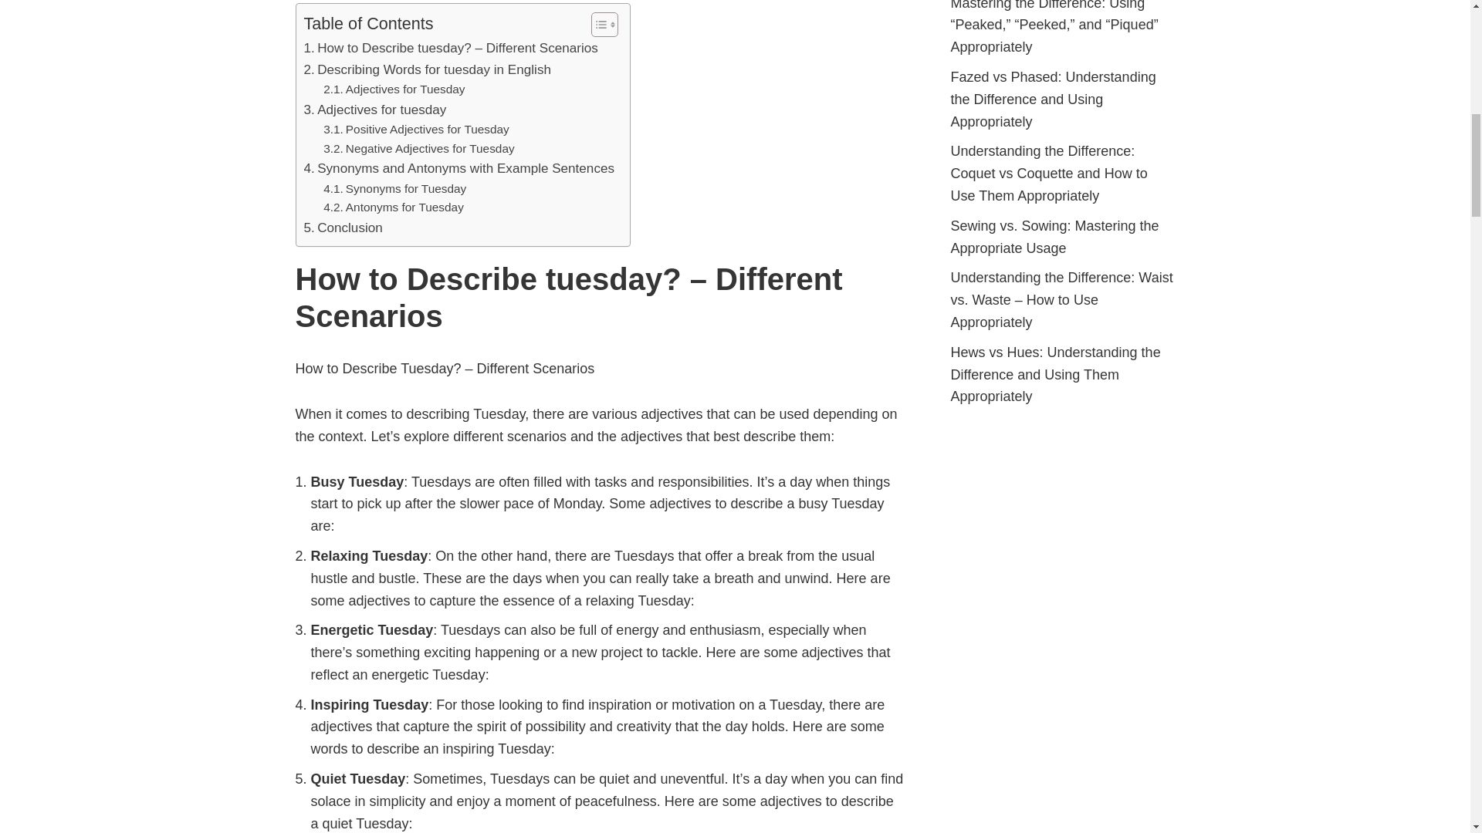  I want to click on Synonyms and Antonyms with Example Sentences, so click(458, 168).